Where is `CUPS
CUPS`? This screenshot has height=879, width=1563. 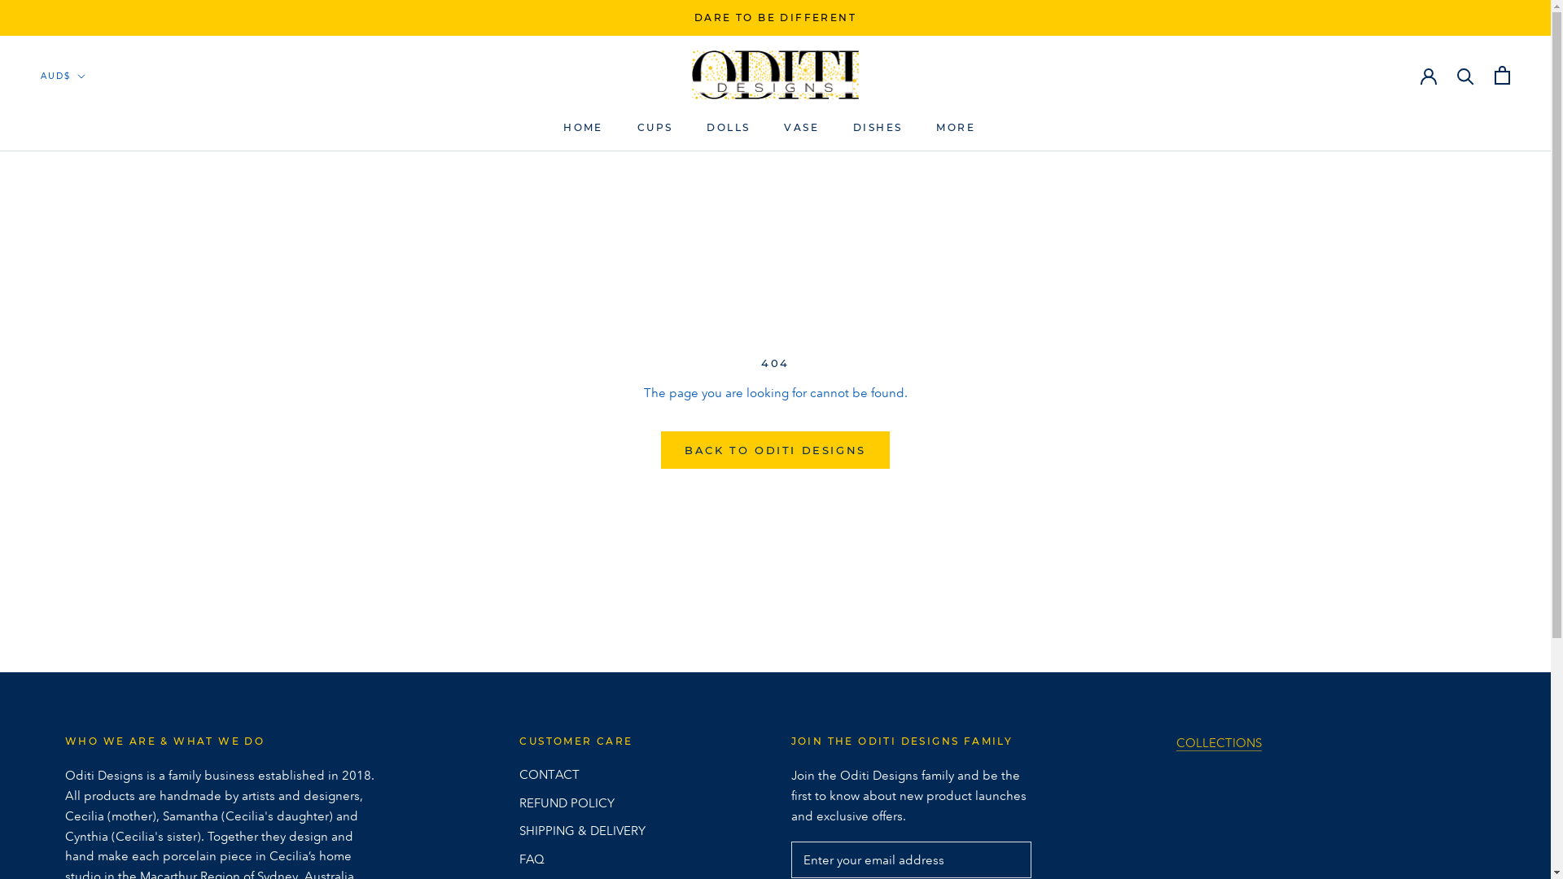
CUPS
CUPS is located at coordinates (655, 127).